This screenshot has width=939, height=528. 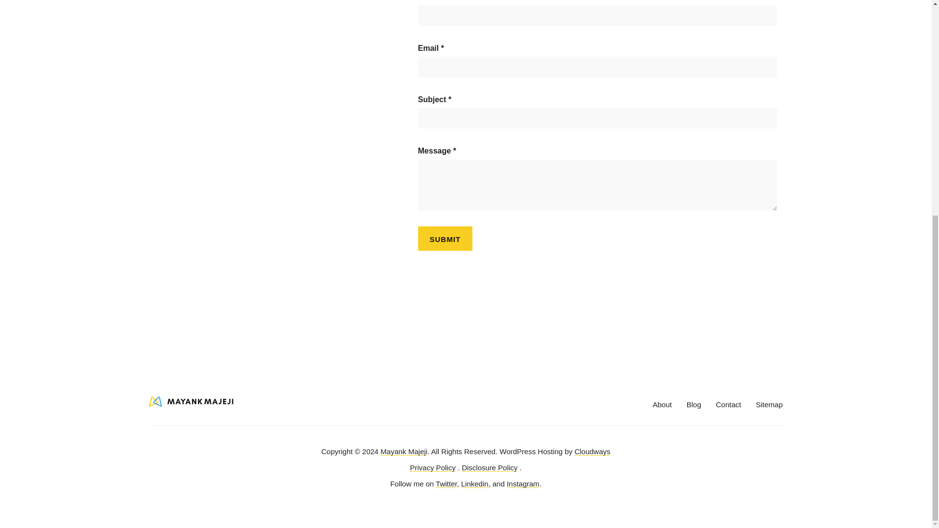 What do you see at coordinates (693, 404) in the screenshot?
I see `Blog` at bounding box center [693, 404].